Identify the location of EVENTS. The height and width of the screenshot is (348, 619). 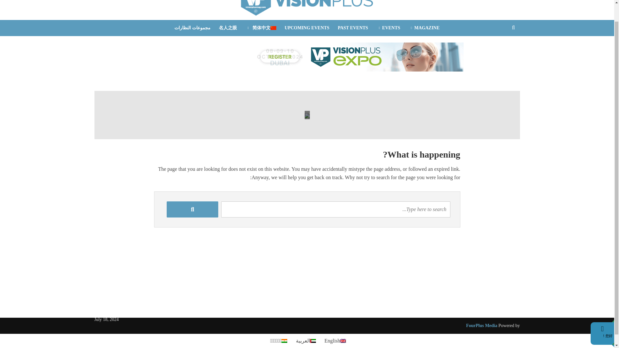
(388, 28).